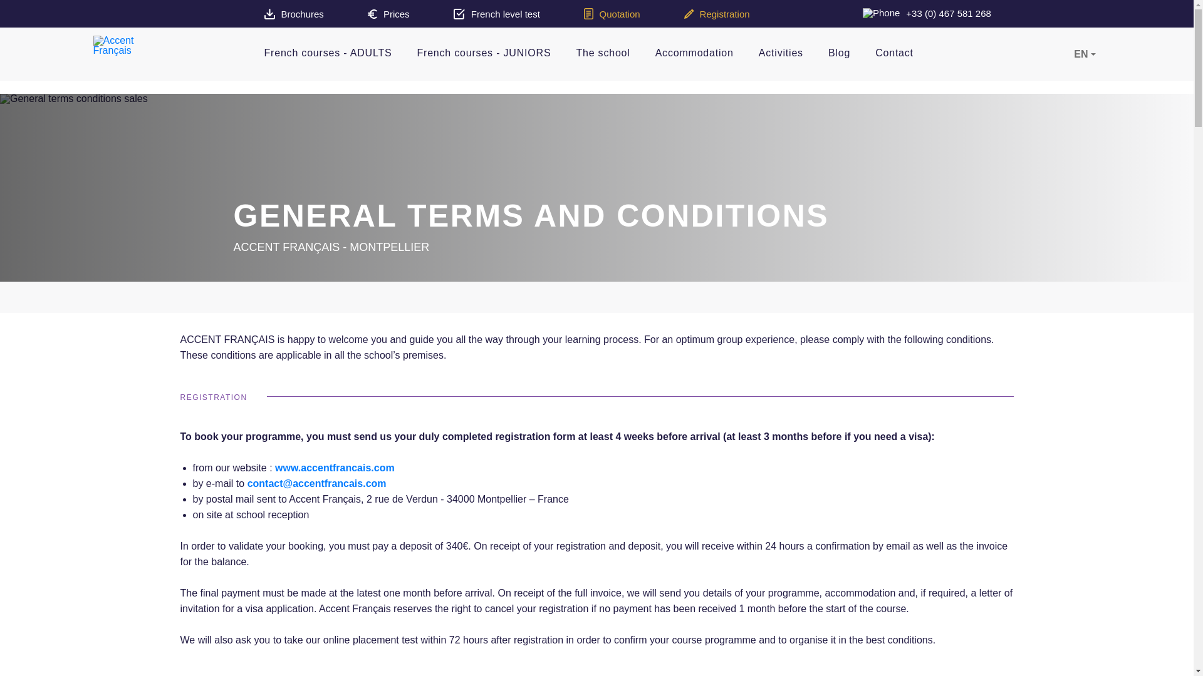  Describe the element at coordinates (612, 14) in the screenshot. I see `Quotation` at that location.